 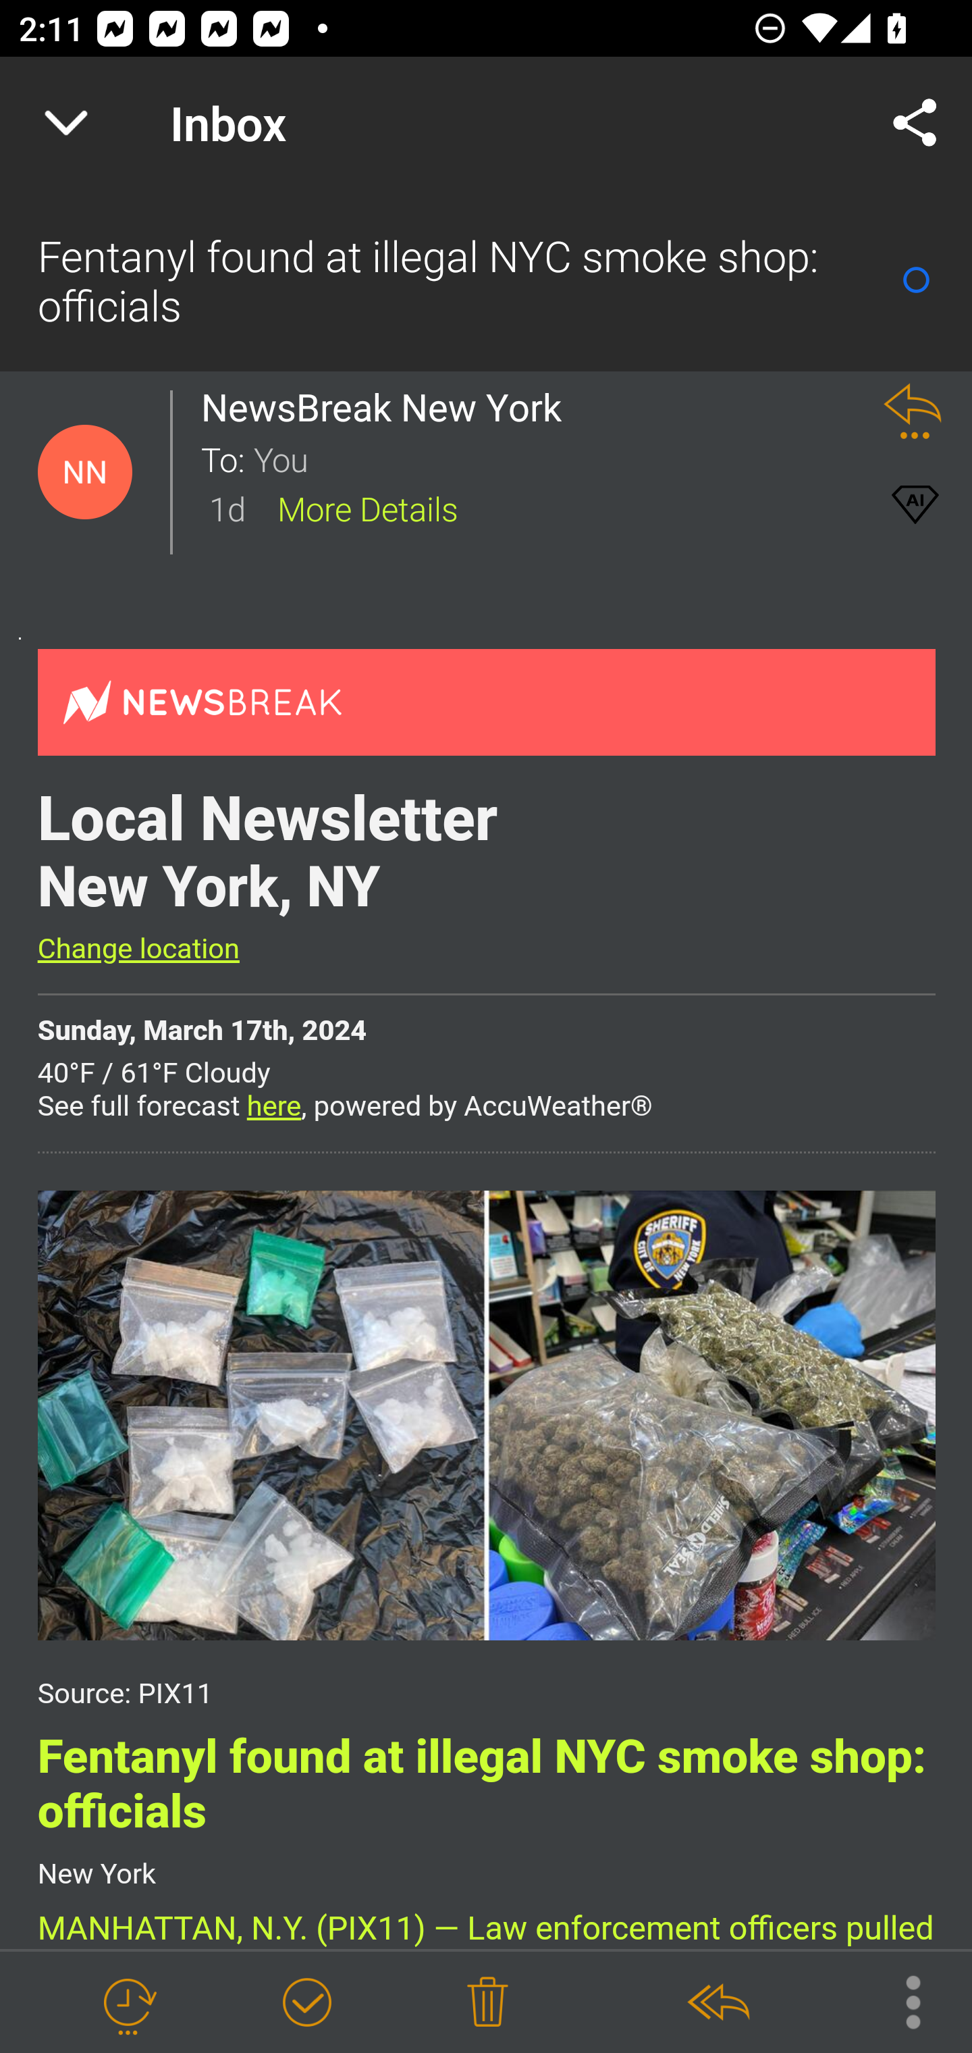 I want to click on here, so click(x=274, y=1108).